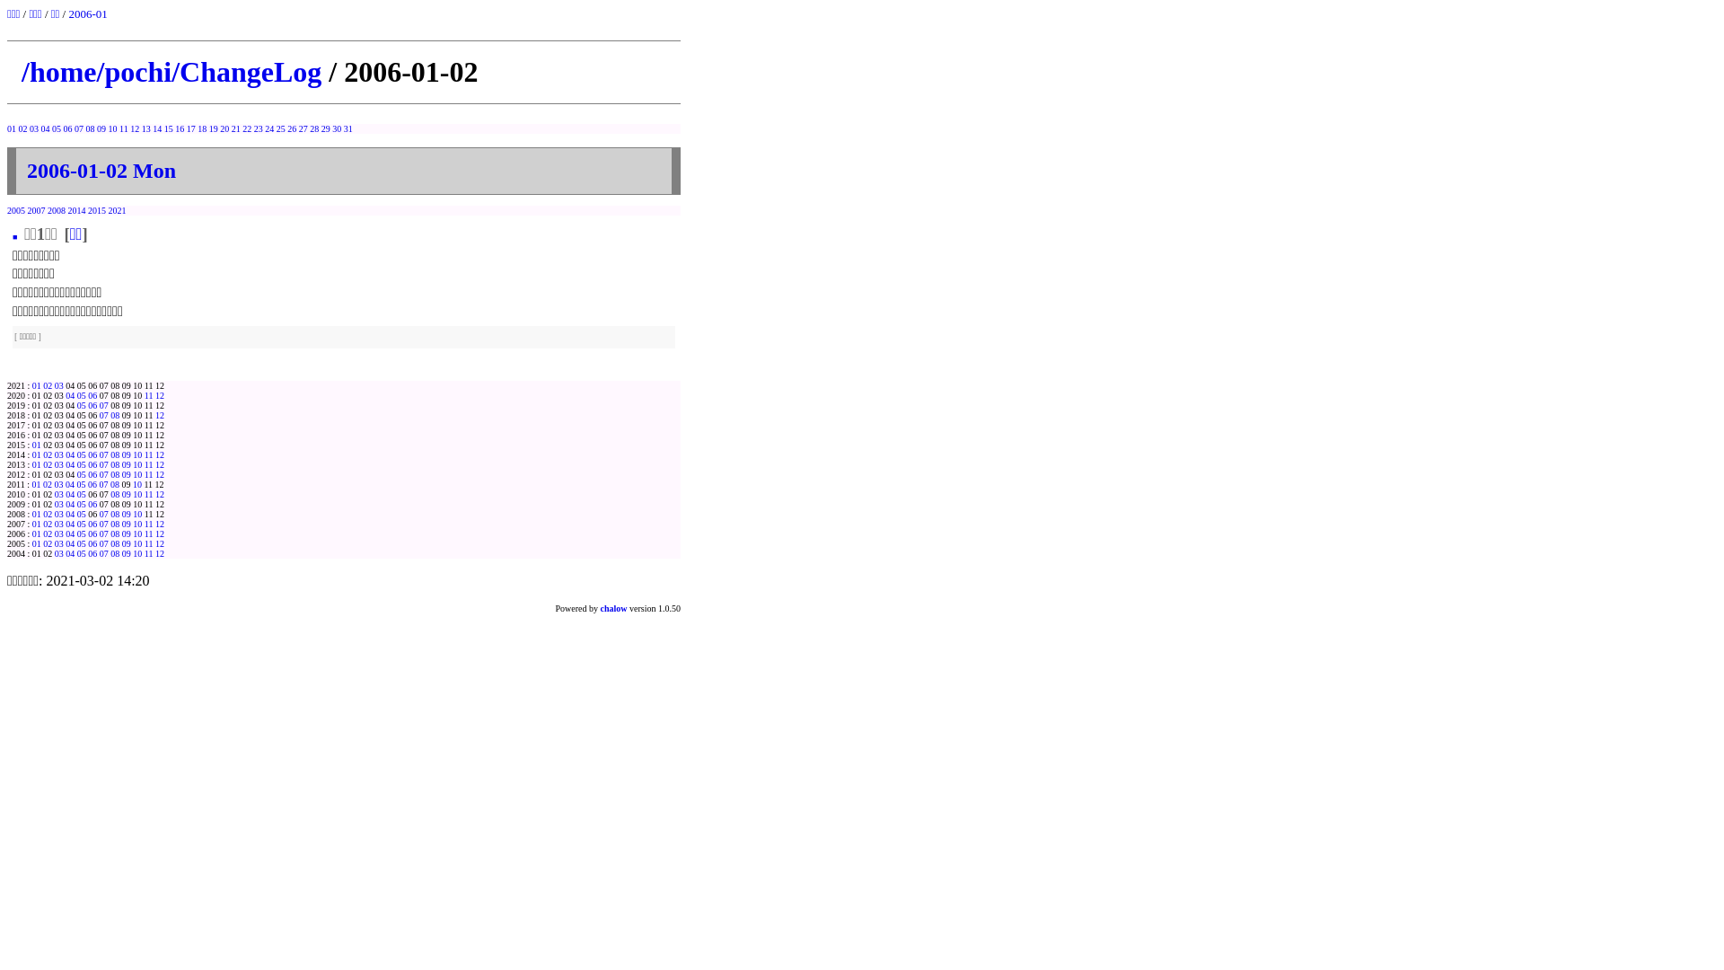 The image size is (1724, 970). I want to click on 06, so click(92, 553).